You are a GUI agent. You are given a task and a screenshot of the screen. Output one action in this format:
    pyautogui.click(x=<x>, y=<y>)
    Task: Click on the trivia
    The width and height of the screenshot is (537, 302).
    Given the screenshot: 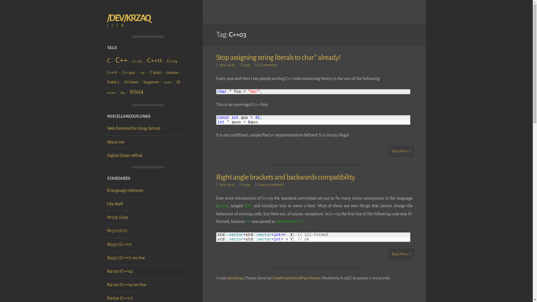 What is the action you would take?
    pyautogui.click(x=138, y=92)
    